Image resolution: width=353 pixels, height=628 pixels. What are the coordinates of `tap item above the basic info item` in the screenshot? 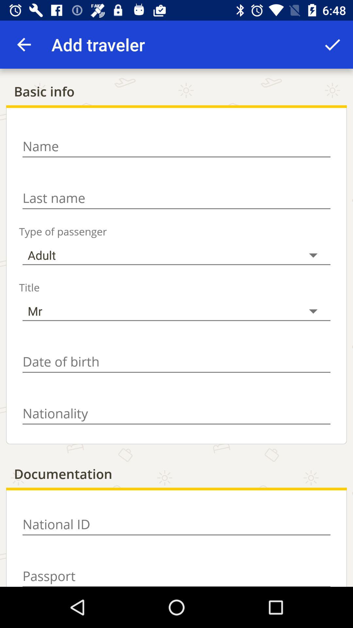 It's located at (24, 44).